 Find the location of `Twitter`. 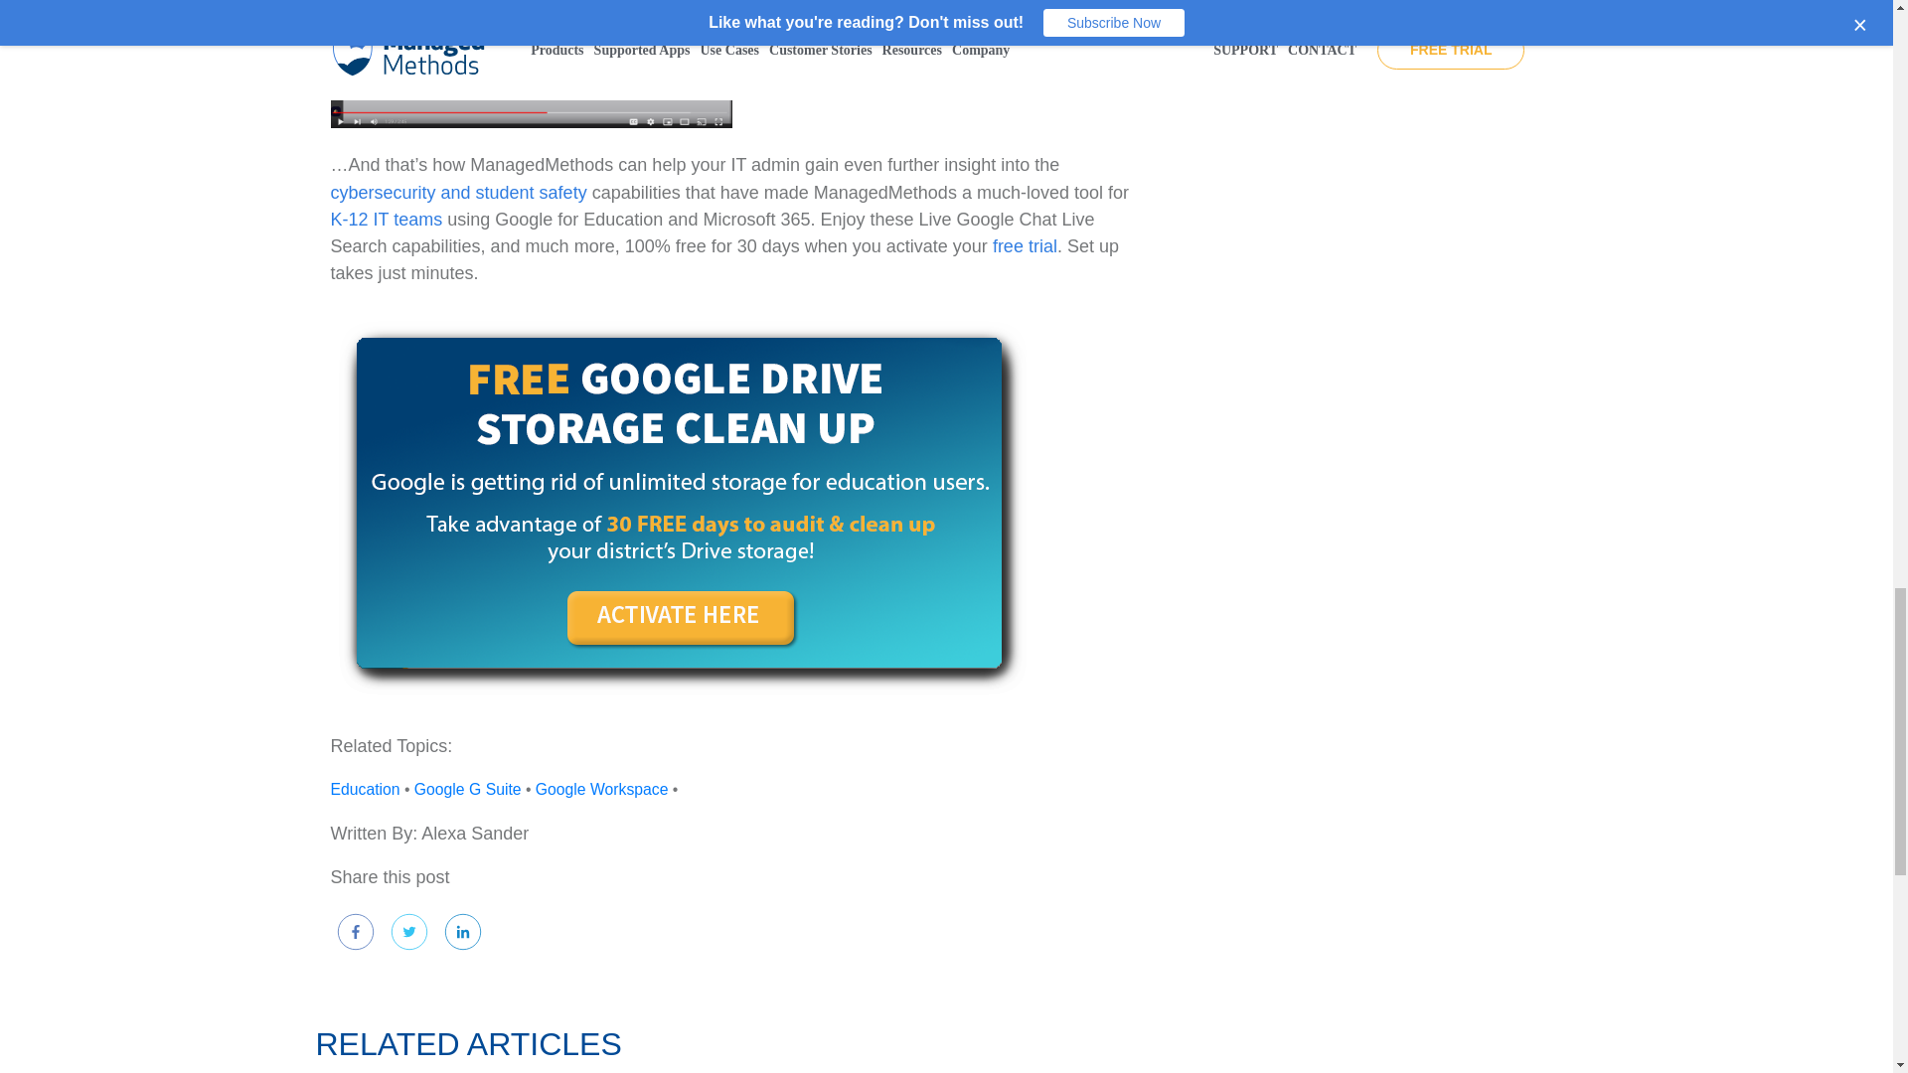

Twitter is located at coordinates (409, 931).